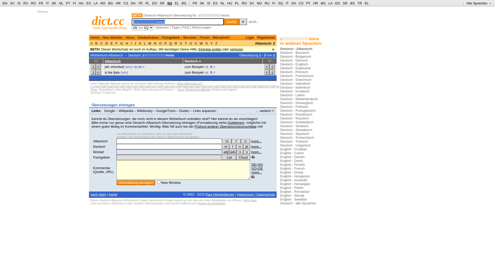 This screenshot has height=278, width=495. I want to click on zum, so click(188, 67).